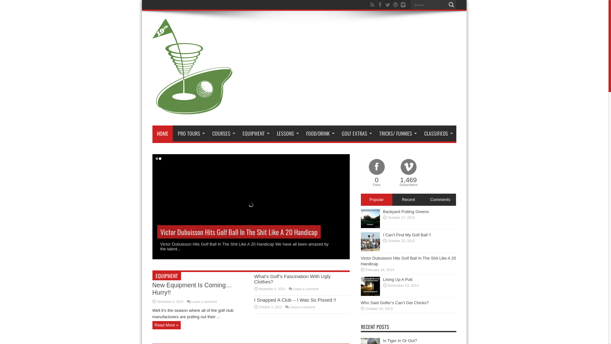  I want to click on 2, so click(160, 159).